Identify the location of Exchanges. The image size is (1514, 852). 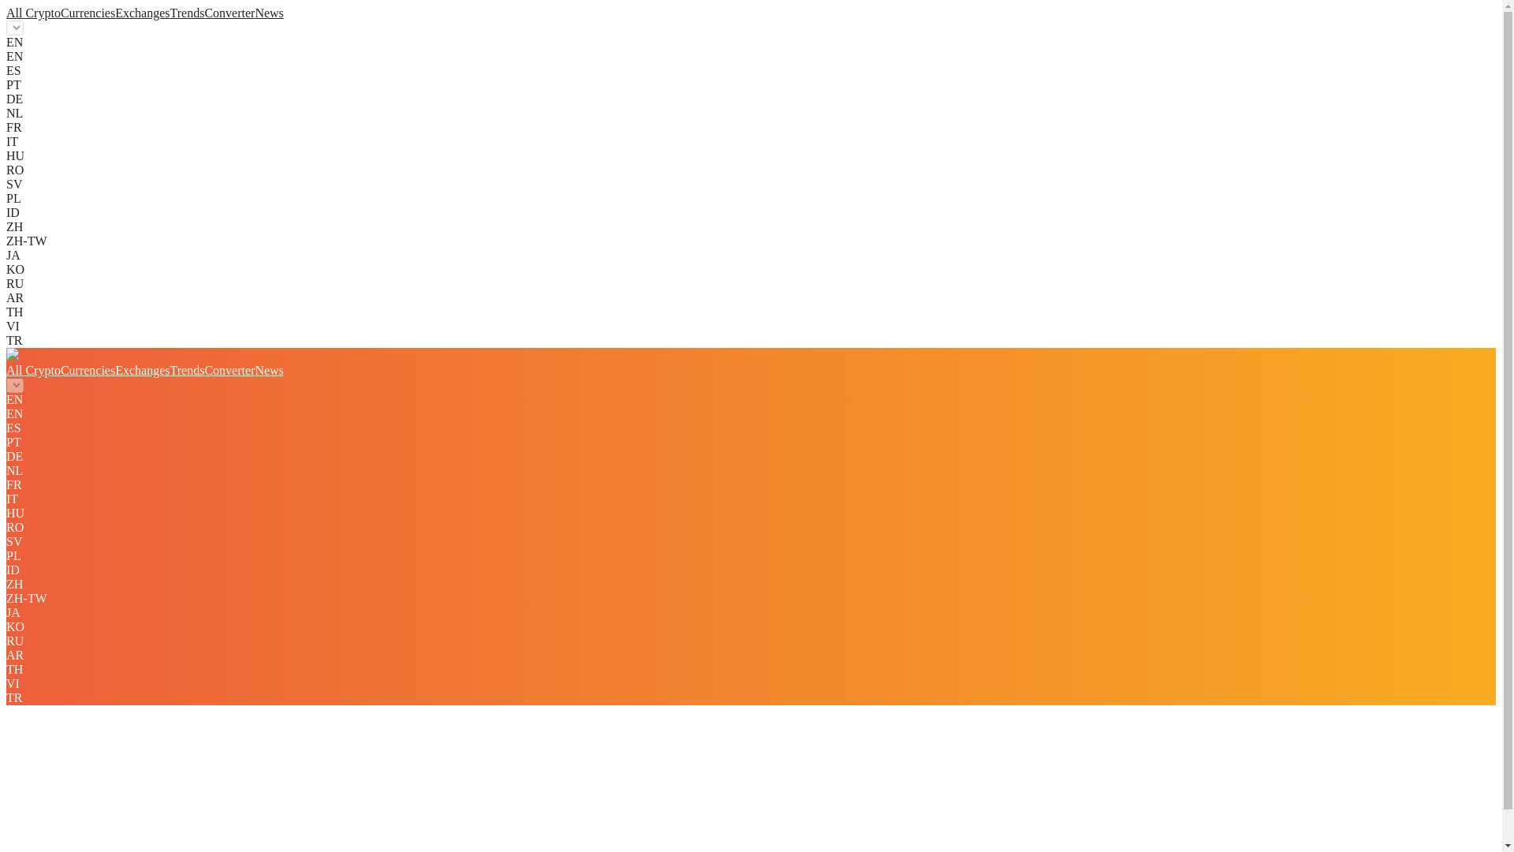
(142, 13).